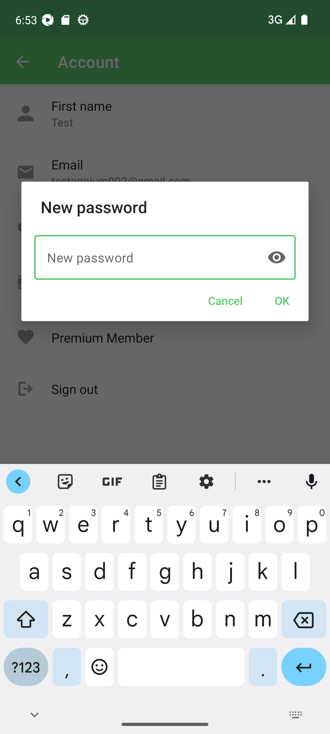  What do you see at coordinates (165, 257) in the screenshot?
I see `New password` at bounding box center [165, 257].